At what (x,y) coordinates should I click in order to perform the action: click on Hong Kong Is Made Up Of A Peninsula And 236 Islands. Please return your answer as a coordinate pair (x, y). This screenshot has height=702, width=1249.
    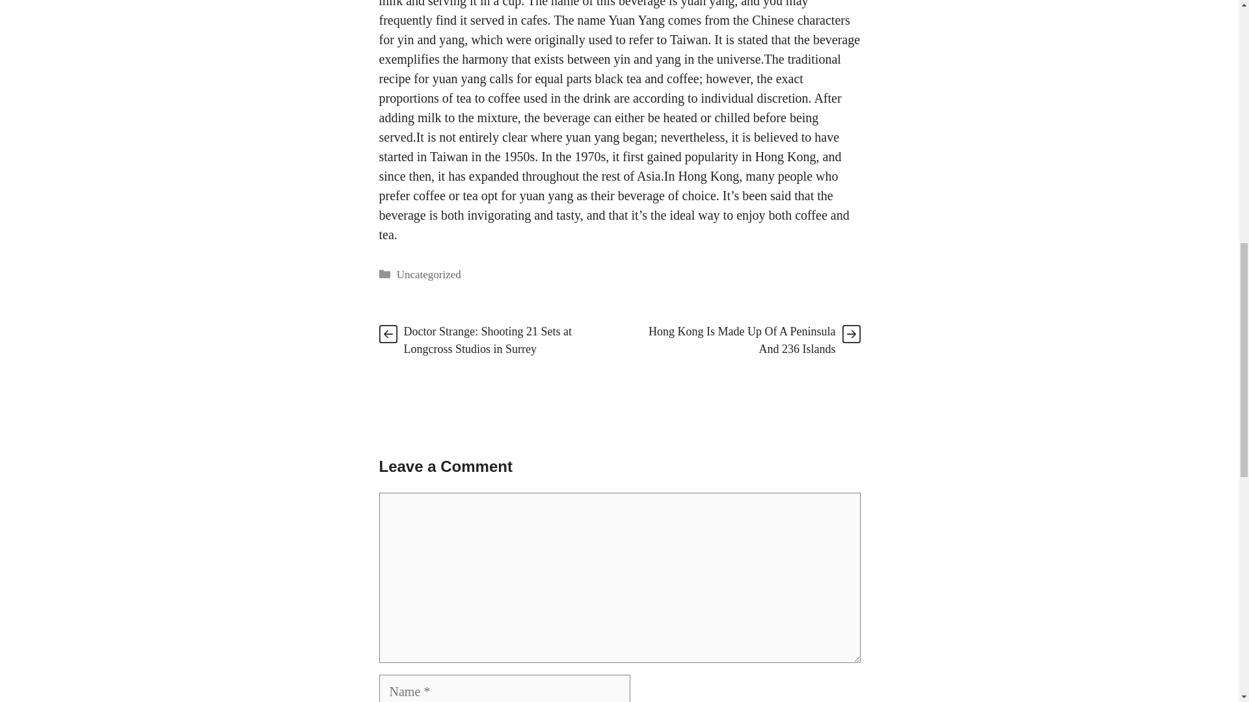
    Looking at the image, I should click on (742, 340).